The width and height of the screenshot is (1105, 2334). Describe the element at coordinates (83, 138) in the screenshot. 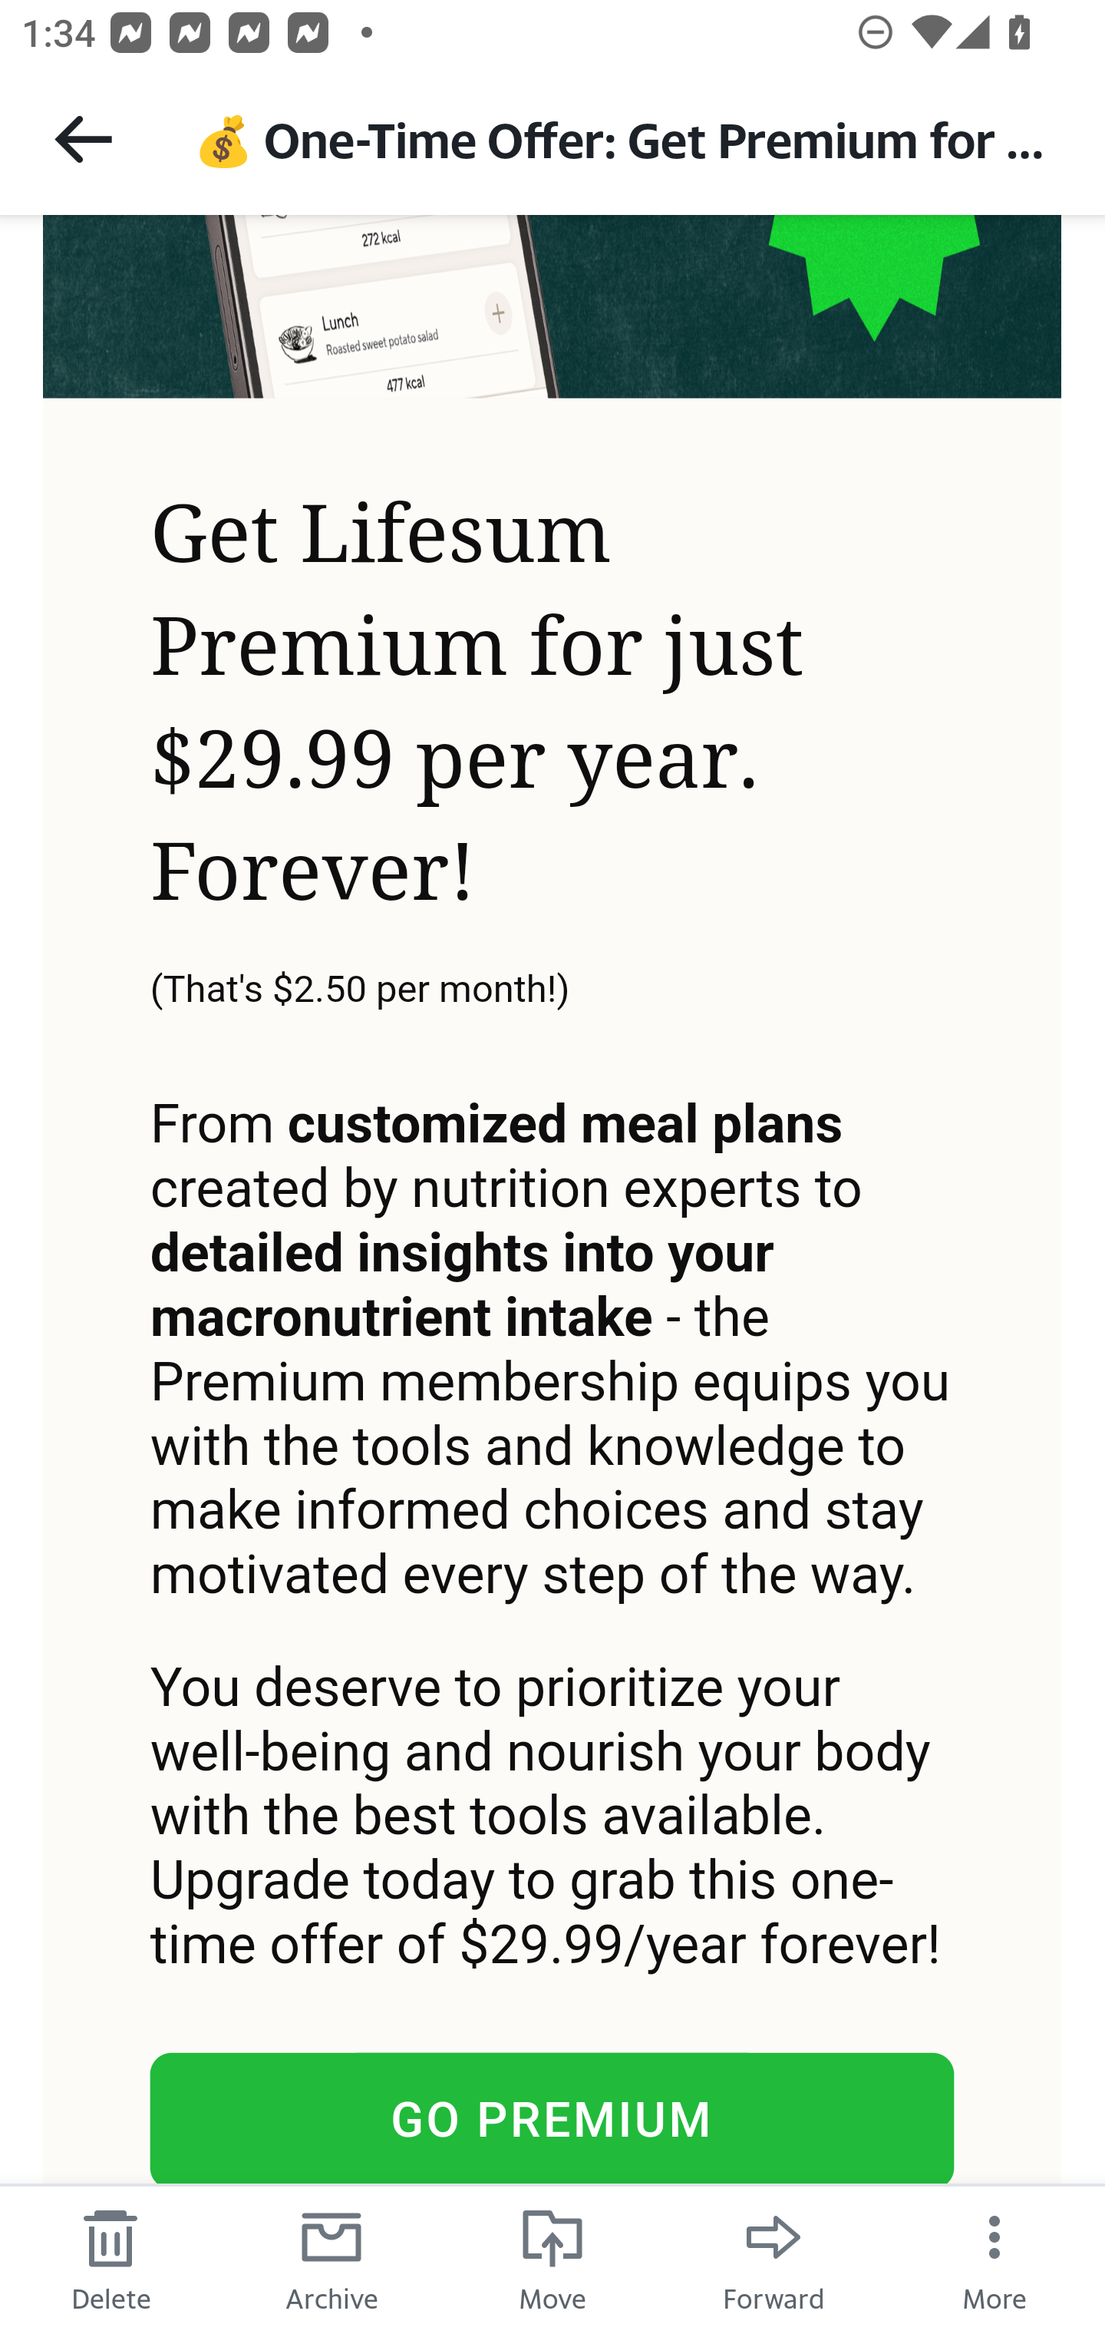

I see `Back` at that location.